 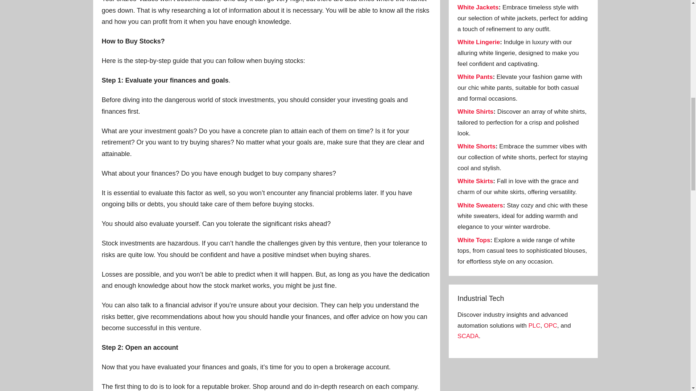 What do you see at coordinates (475, 181) in the screenshot?
I see `White Skirts` at bounding box center [475, 181].